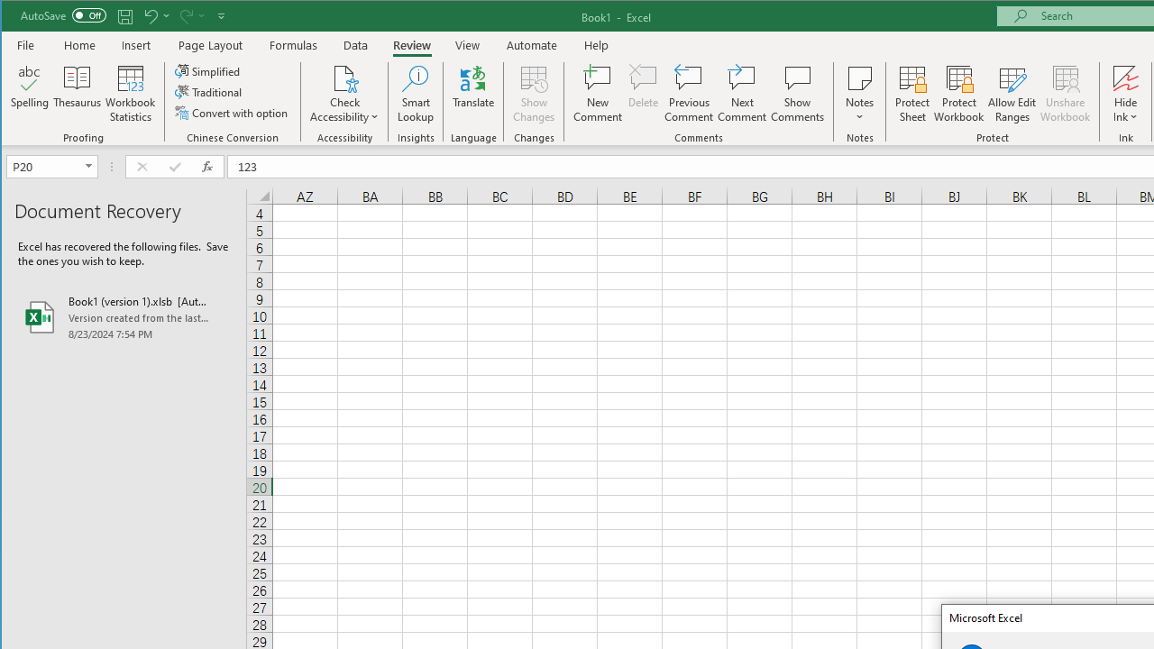  I want to click on Traditional, so click(209, 92).